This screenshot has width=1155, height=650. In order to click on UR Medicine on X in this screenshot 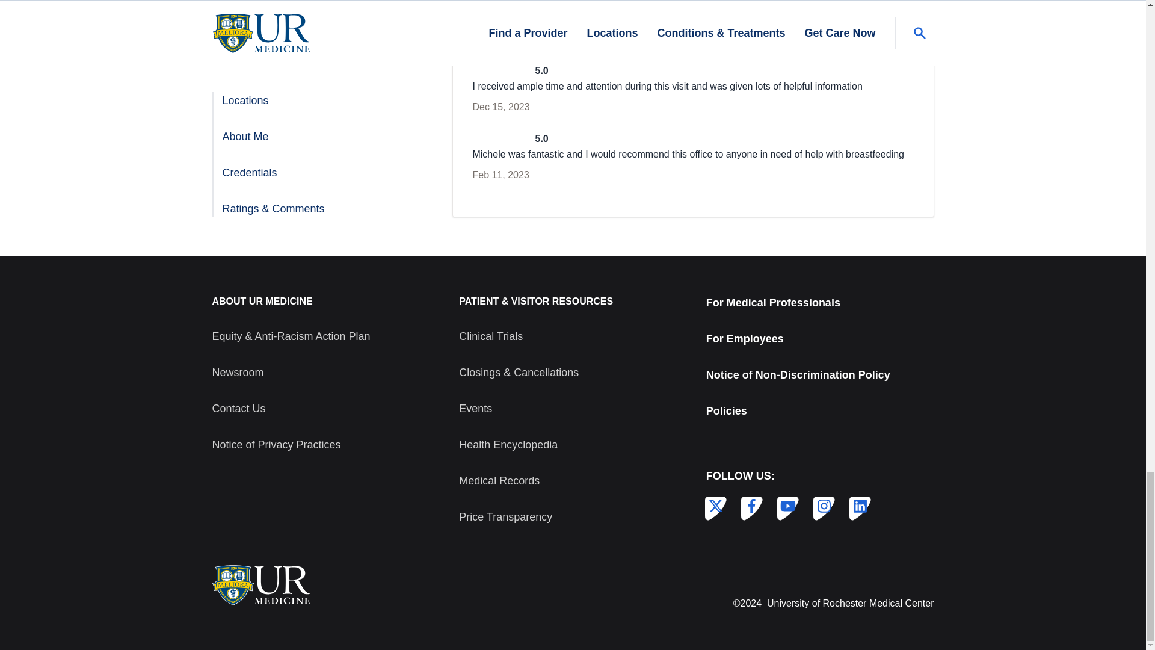, I will do `click(713, 506)`.